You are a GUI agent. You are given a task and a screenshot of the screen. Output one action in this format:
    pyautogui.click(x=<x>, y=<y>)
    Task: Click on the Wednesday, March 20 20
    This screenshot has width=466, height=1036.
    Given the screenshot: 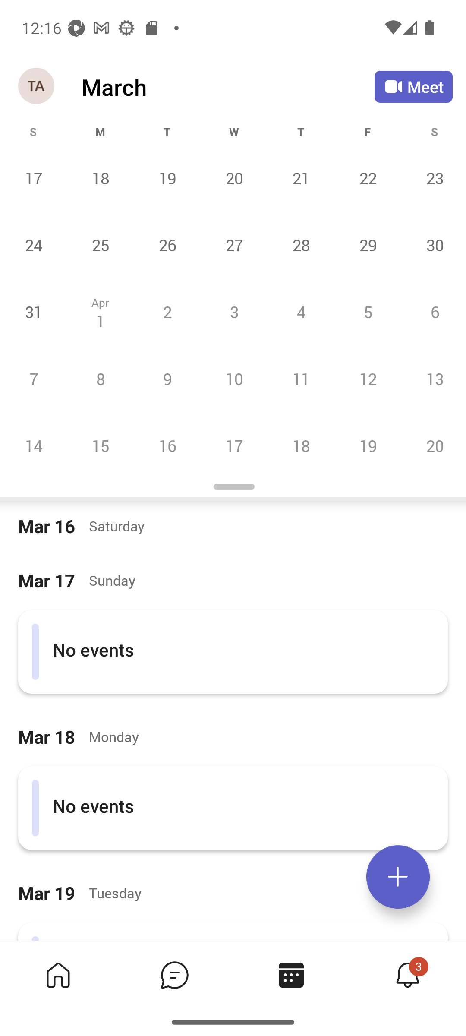 What is the action you would take?
    pyautogui.click(x=234, y=178)
    